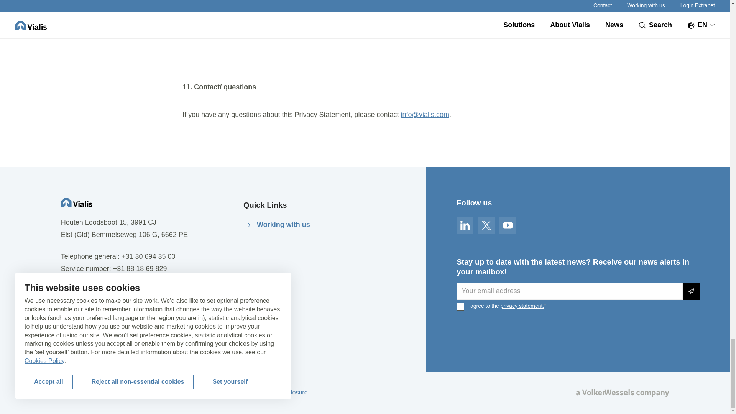 The width and height of the screenshot is (736, 414). Describe the element at coordinates (158, 393) in the screenshot. I see `Cookie policy` at that location.